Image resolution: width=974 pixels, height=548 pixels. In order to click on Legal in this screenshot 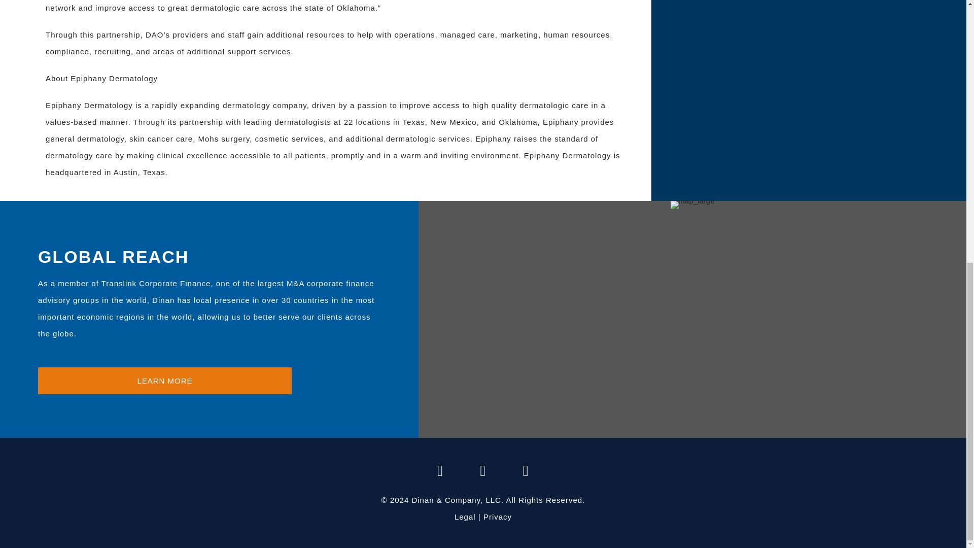, I will do `click(465, 517)`.